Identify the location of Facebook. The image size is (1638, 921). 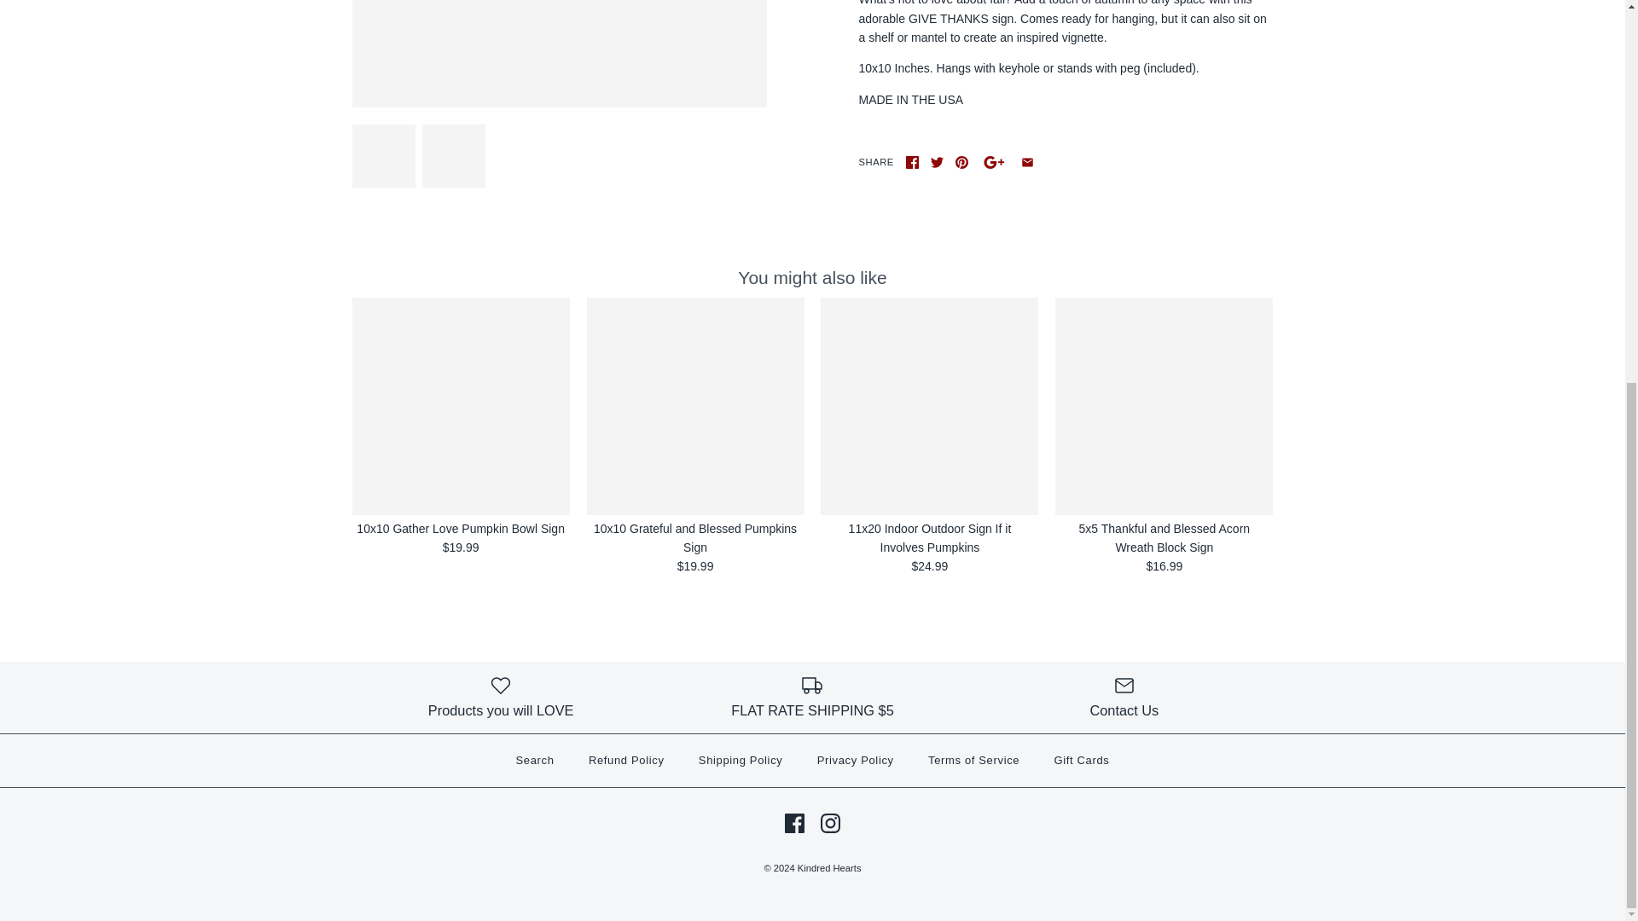
(912, 162).